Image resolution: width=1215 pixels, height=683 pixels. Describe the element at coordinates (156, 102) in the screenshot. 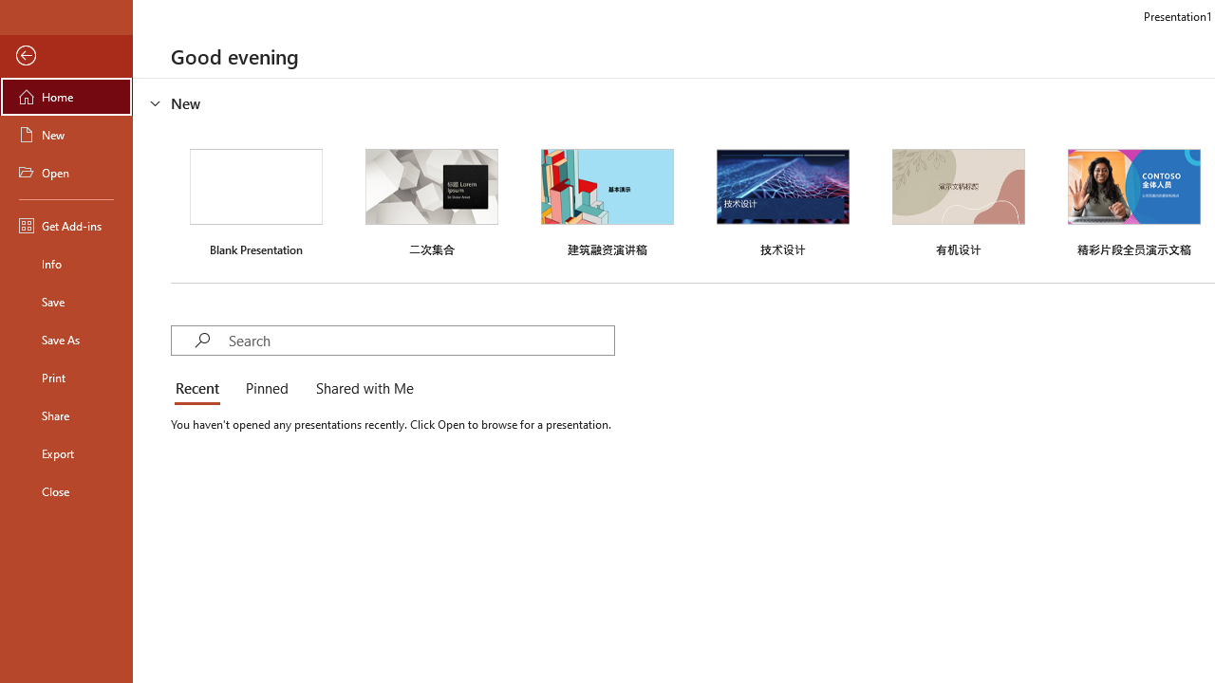

I see `Hide or show region` at that location.